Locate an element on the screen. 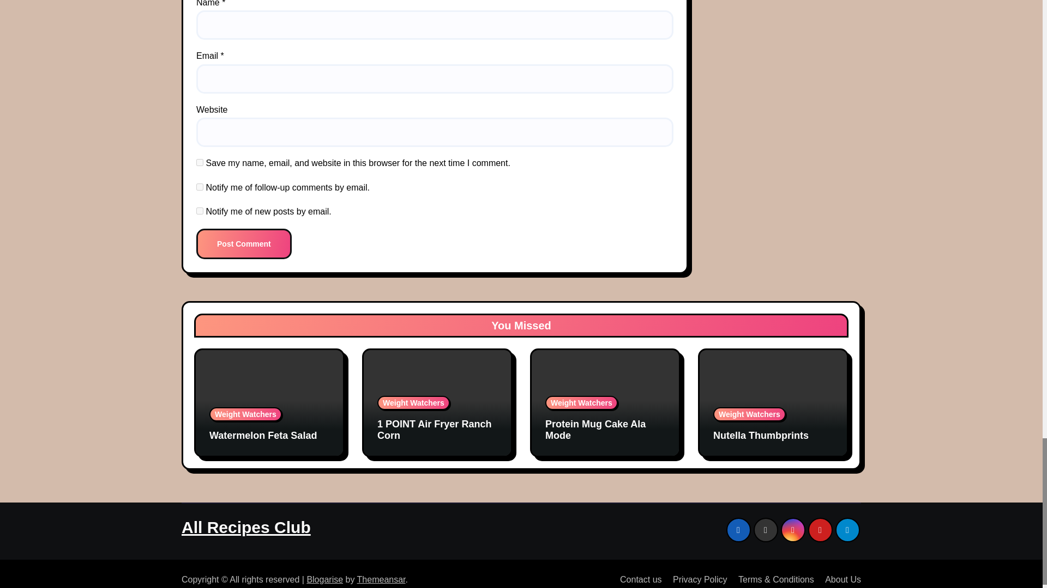 The height and width of the screenshot is (588, 1047). Permalink to: 1 POINT Air Fryer Ranch Corn is located at coordinates (434, 430).